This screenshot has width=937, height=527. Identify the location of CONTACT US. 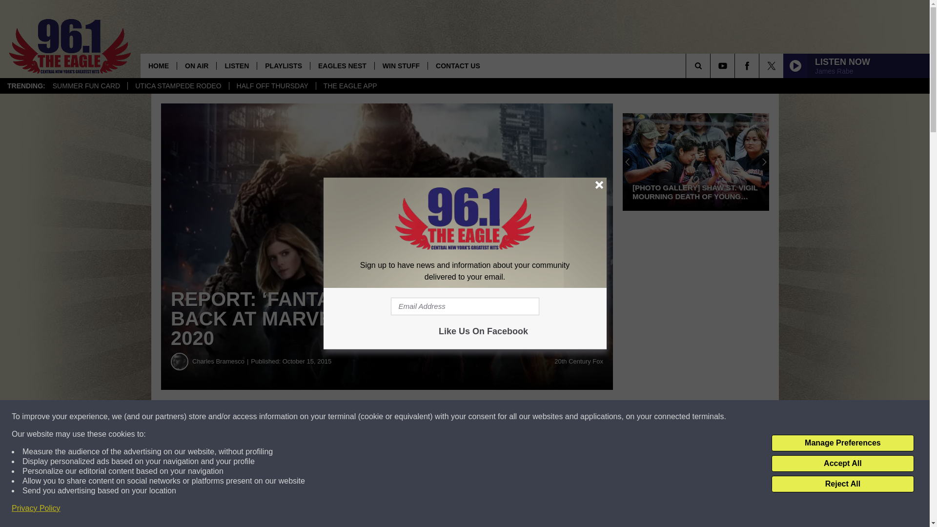
(458, 65).